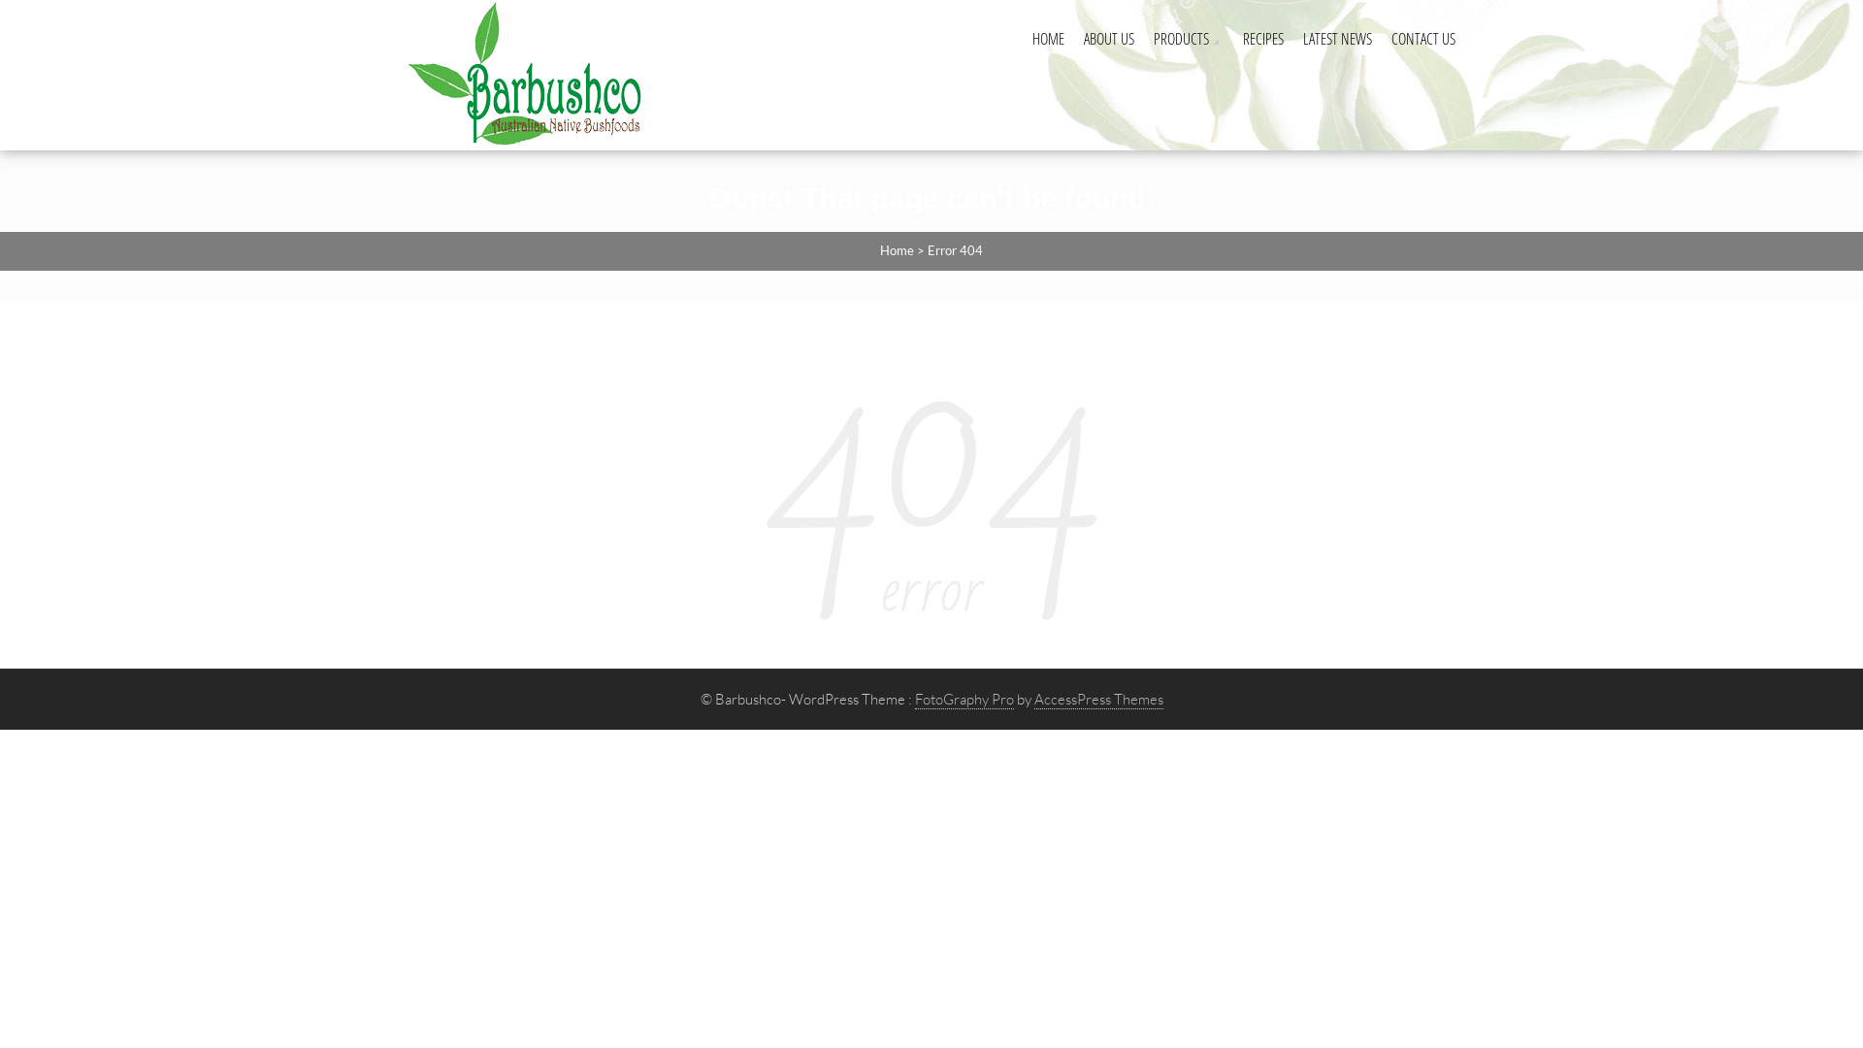 The image size is (1863, 1048). Describe the element at coordinates (1423, 39) in the screenshot. I see `CONTACT US` at that location.